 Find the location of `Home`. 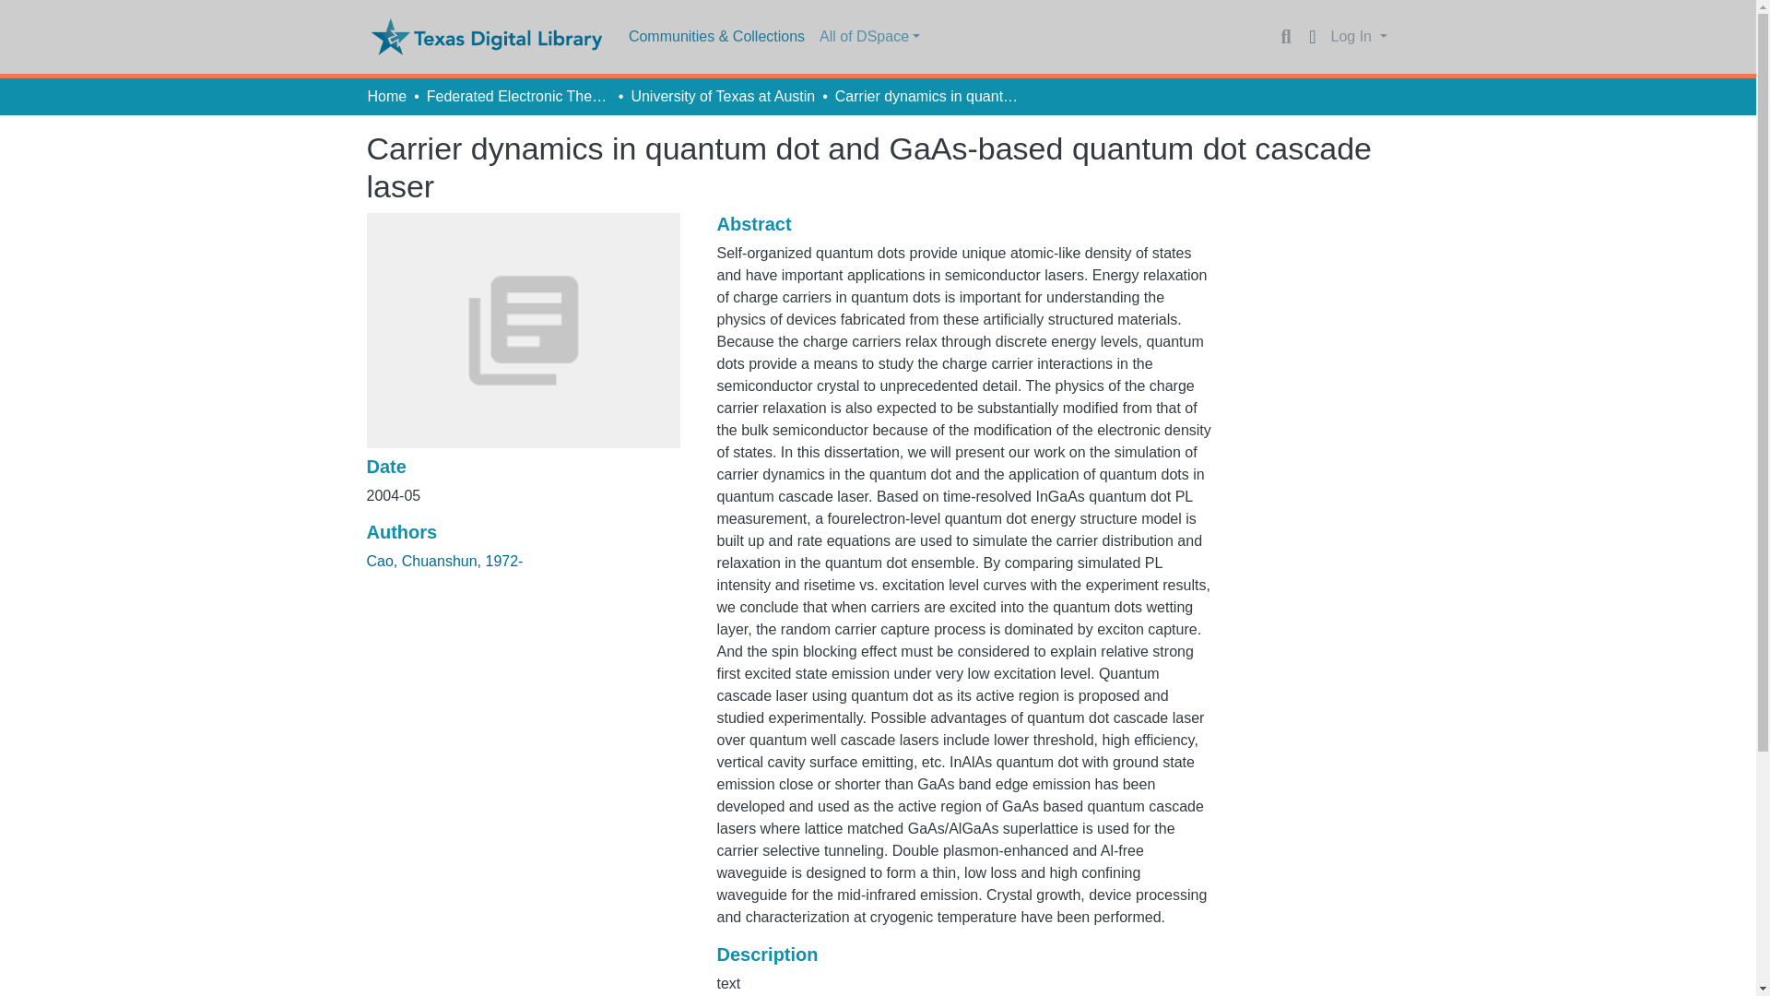

Home is located at coordinates (386, 96).